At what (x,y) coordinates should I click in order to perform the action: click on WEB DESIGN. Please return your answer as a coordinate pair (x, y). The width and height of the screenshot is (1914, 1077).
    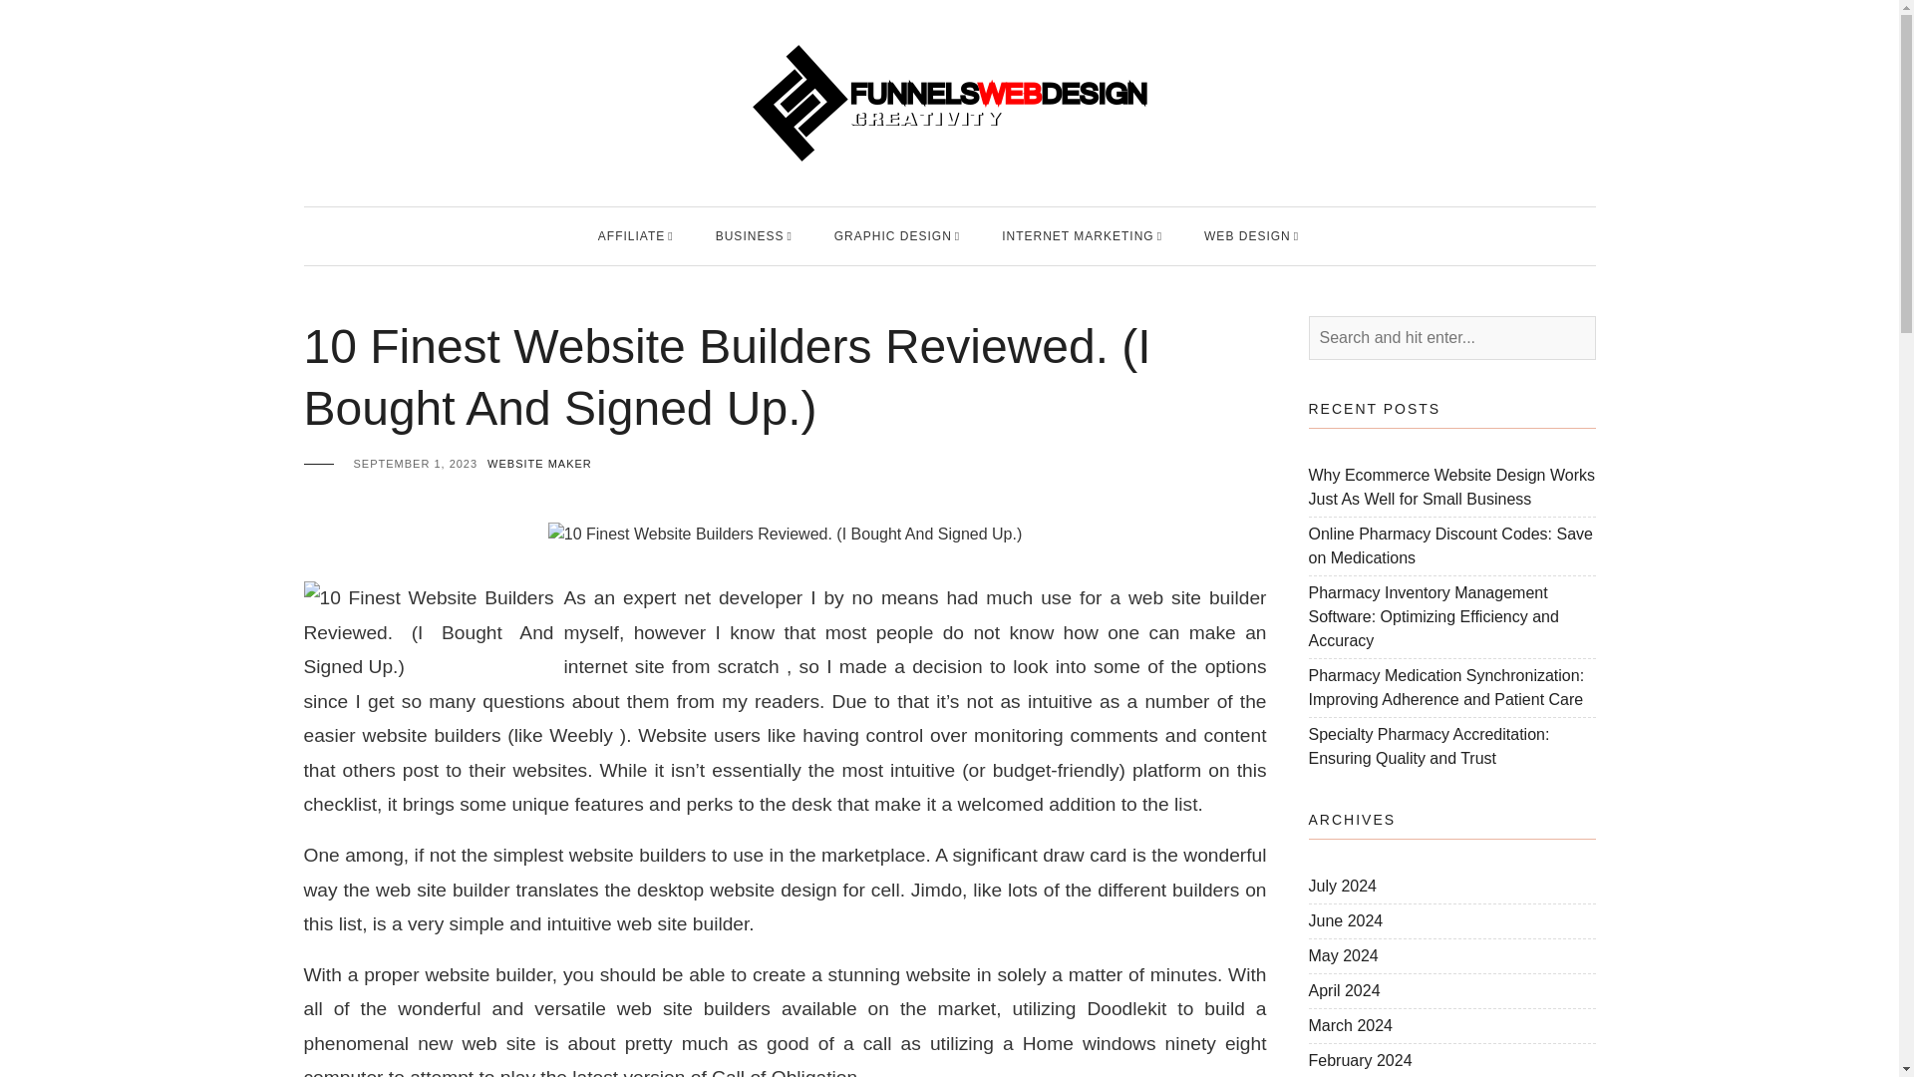
    Looking at the image, I should click on (1246, 235).